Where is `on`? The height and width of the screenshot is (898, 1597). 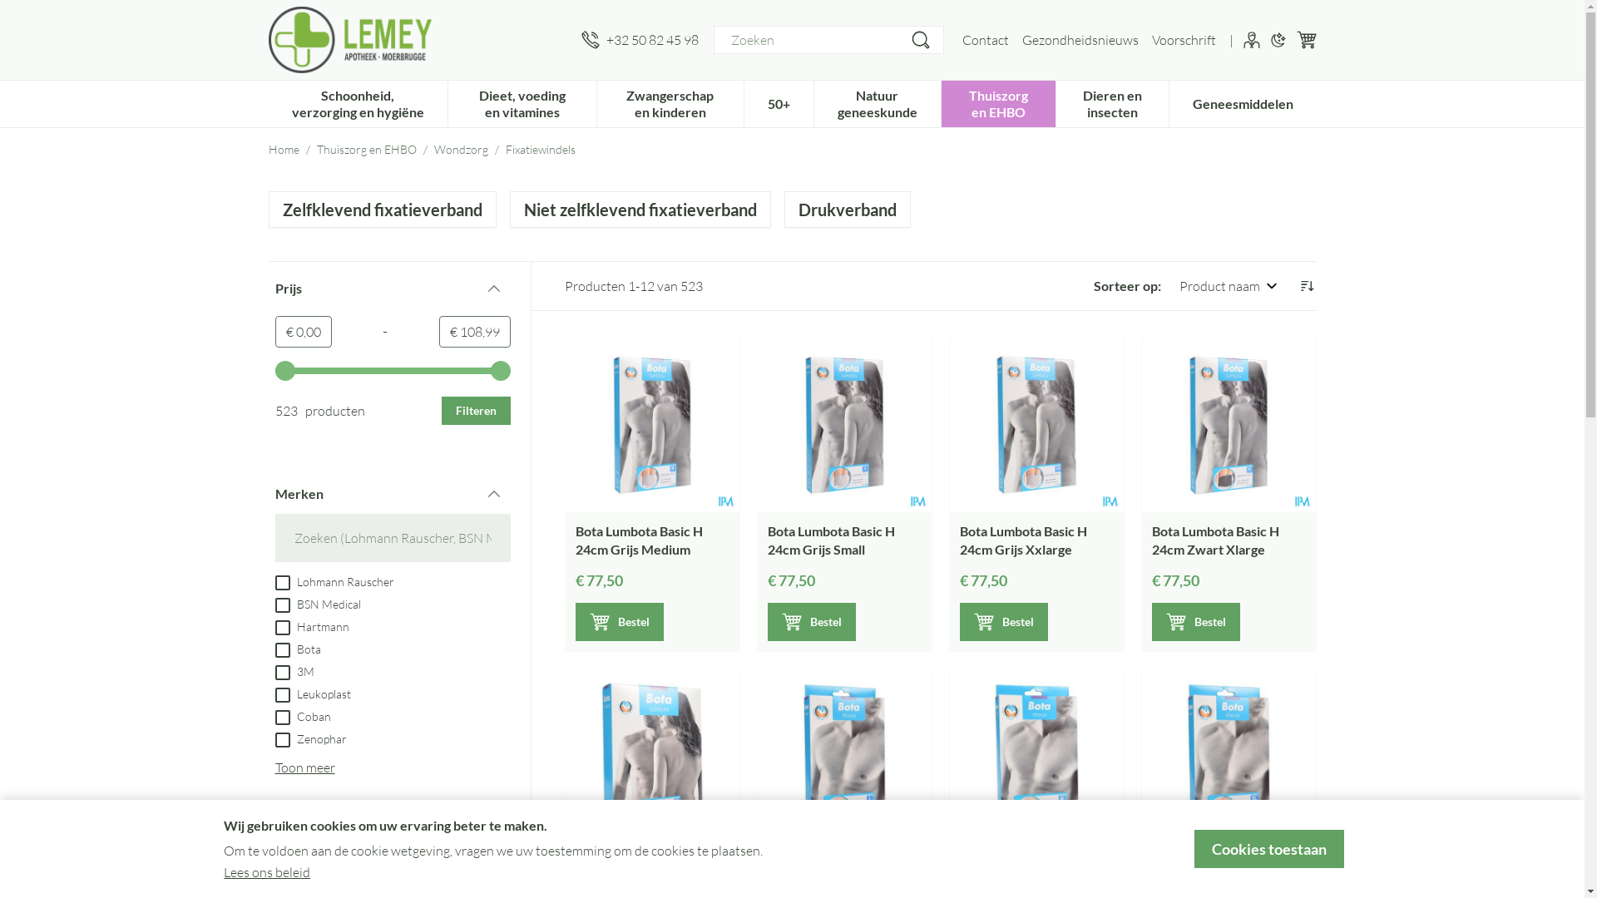
on is located at coordinates (282, 718).